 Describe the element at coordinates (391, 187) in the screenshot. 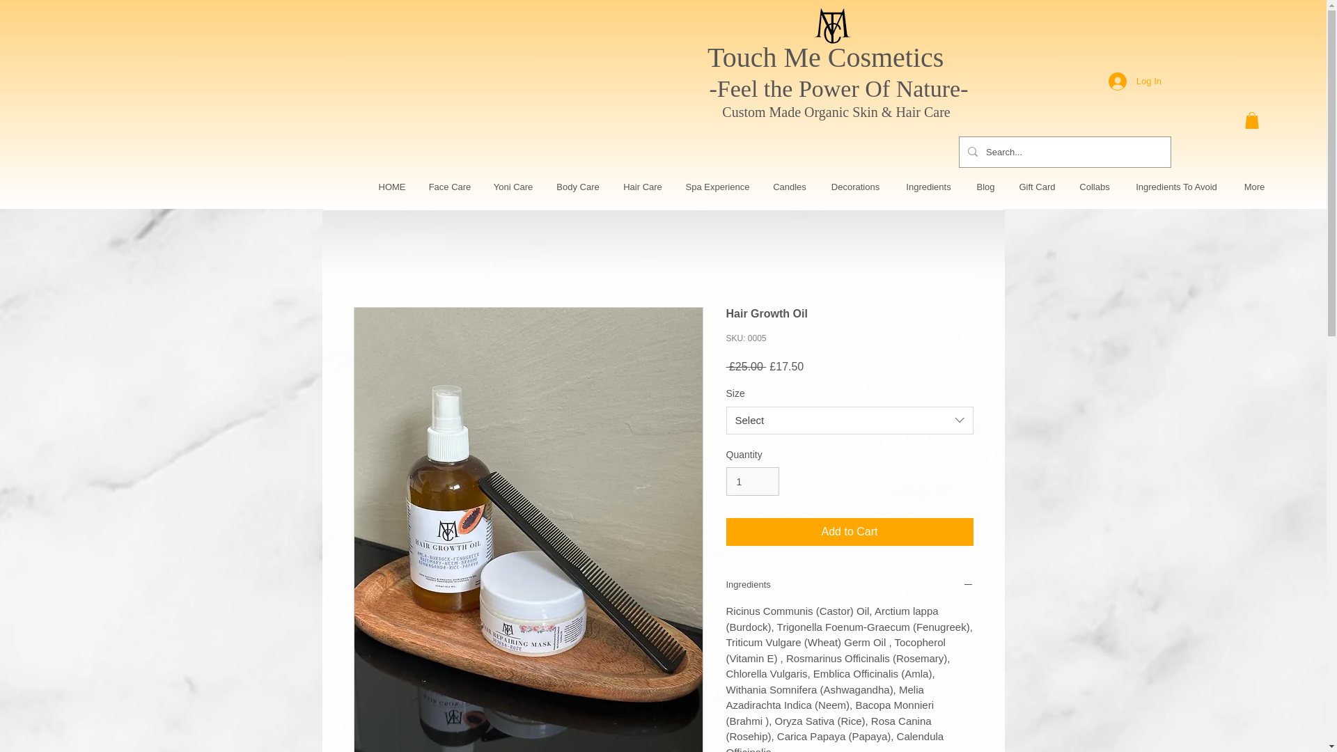

I see `HOME` at that location.